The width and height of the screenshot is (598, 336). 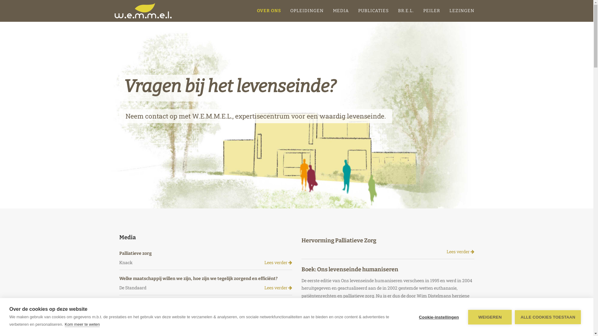 What do you see at coordinates (490, 317) in the screenshot?
I see `WEIGEREN` at bounding box center [490, 317].